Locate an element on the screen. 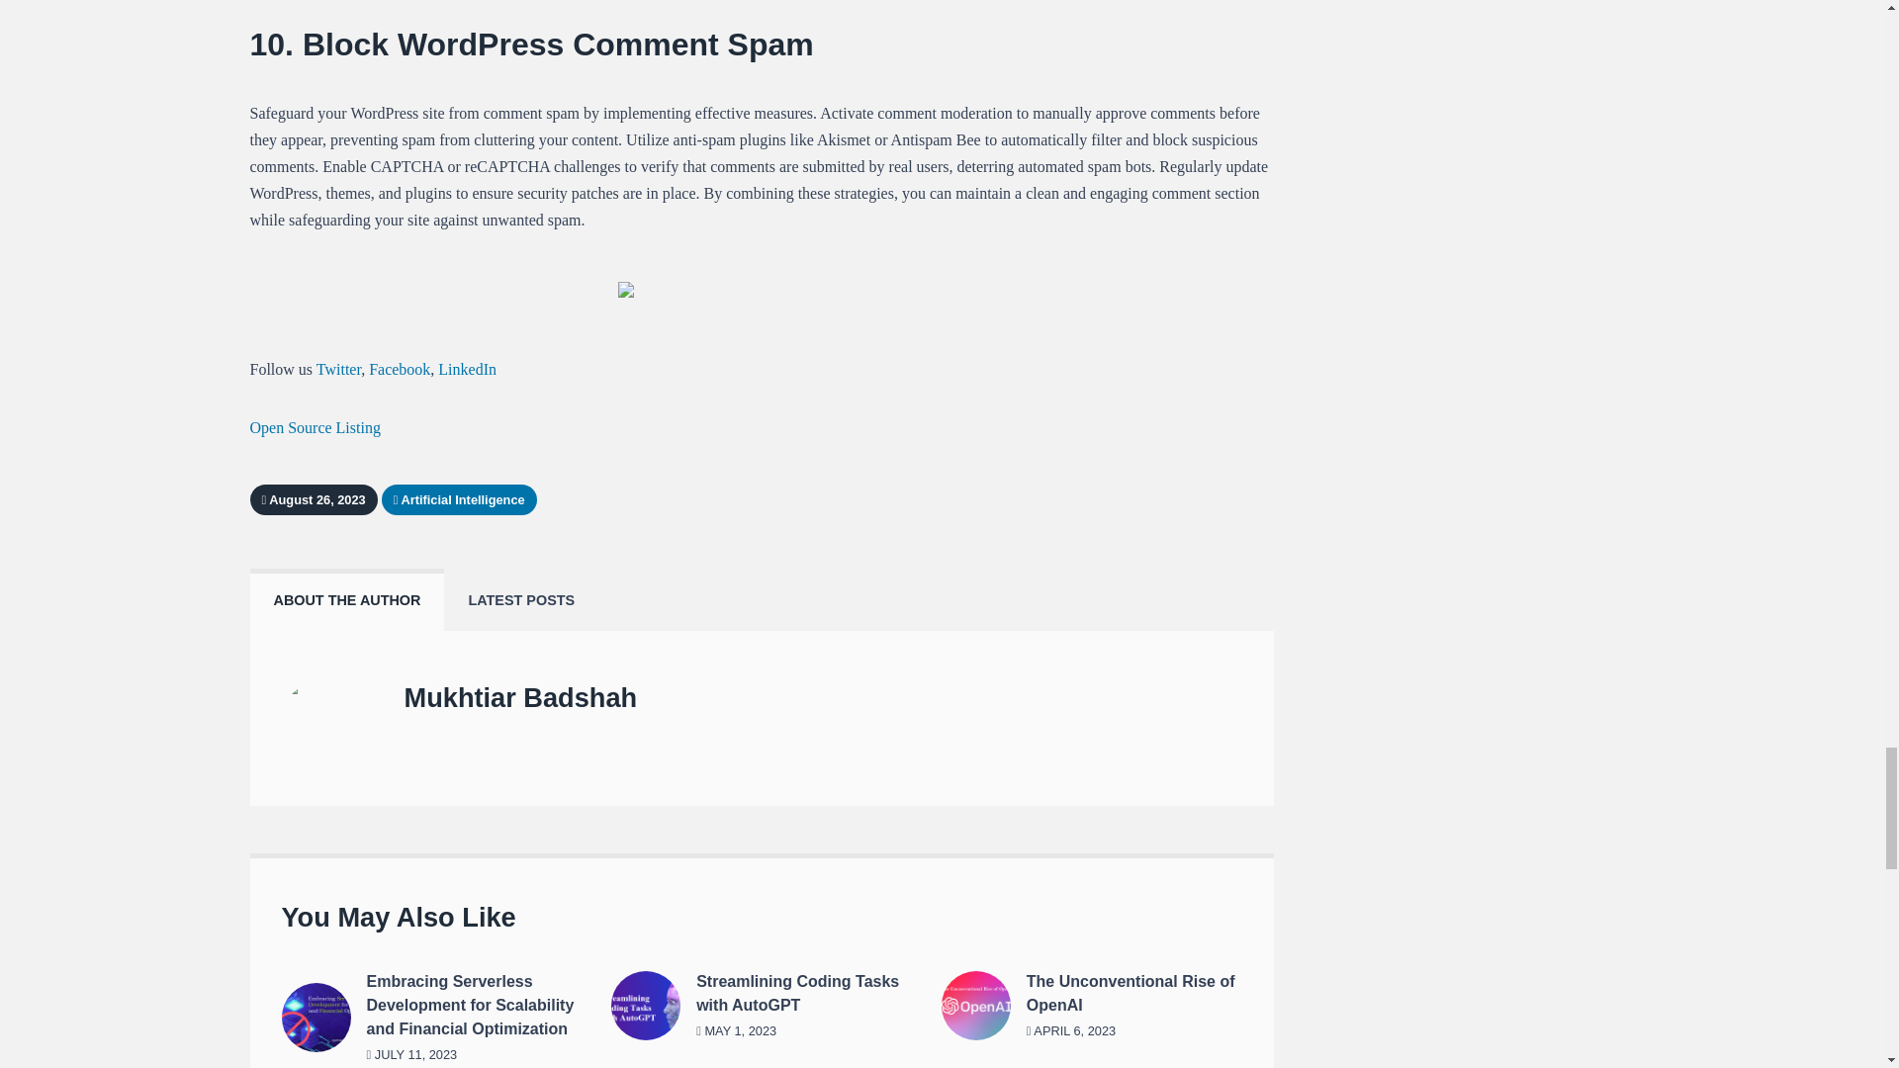 This screenshot has height=1068, width=1899. LinkedIn is located at coordinates (467, 370).